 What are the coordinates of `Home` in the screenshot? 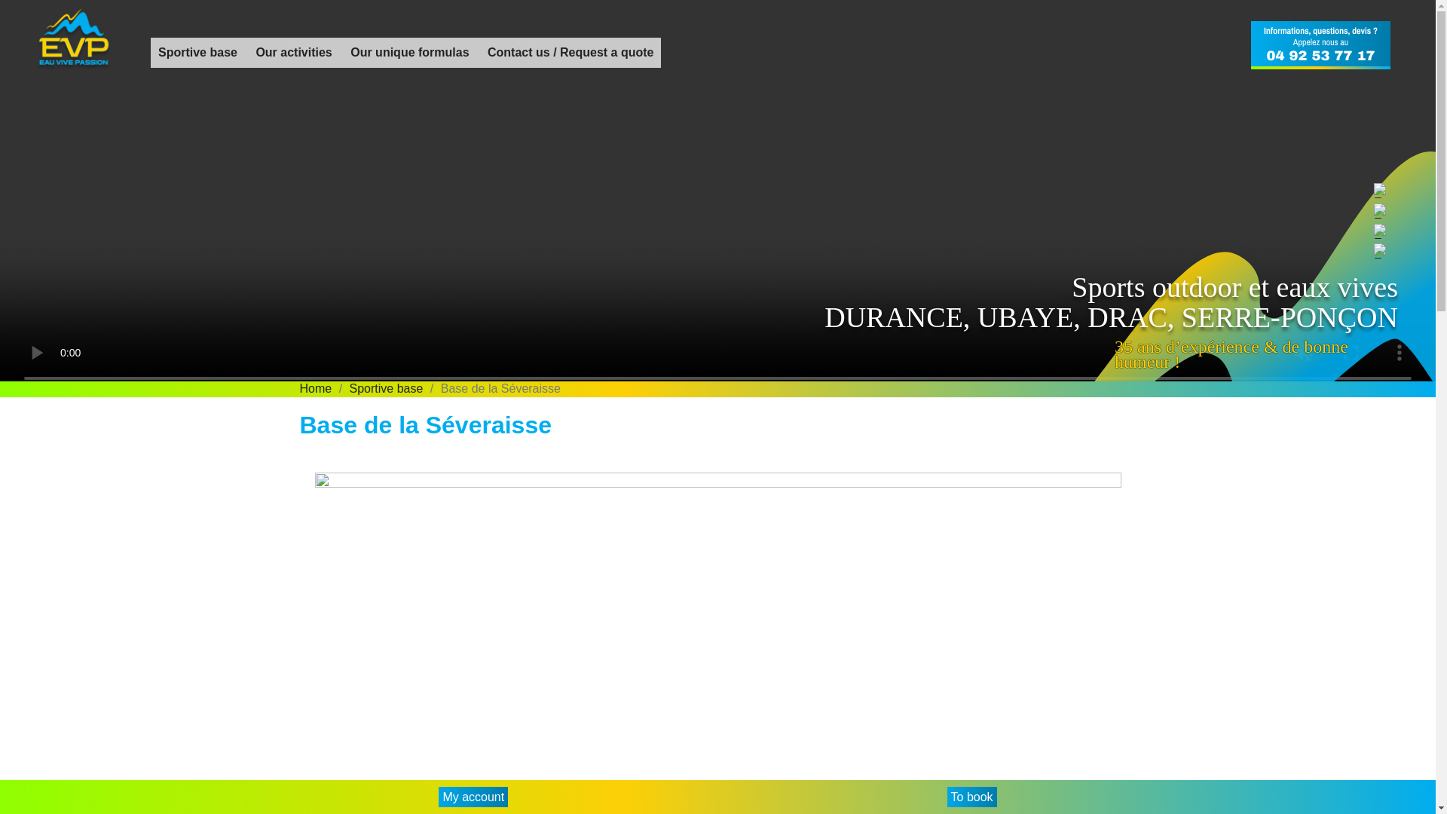 It's located at (316, 387).